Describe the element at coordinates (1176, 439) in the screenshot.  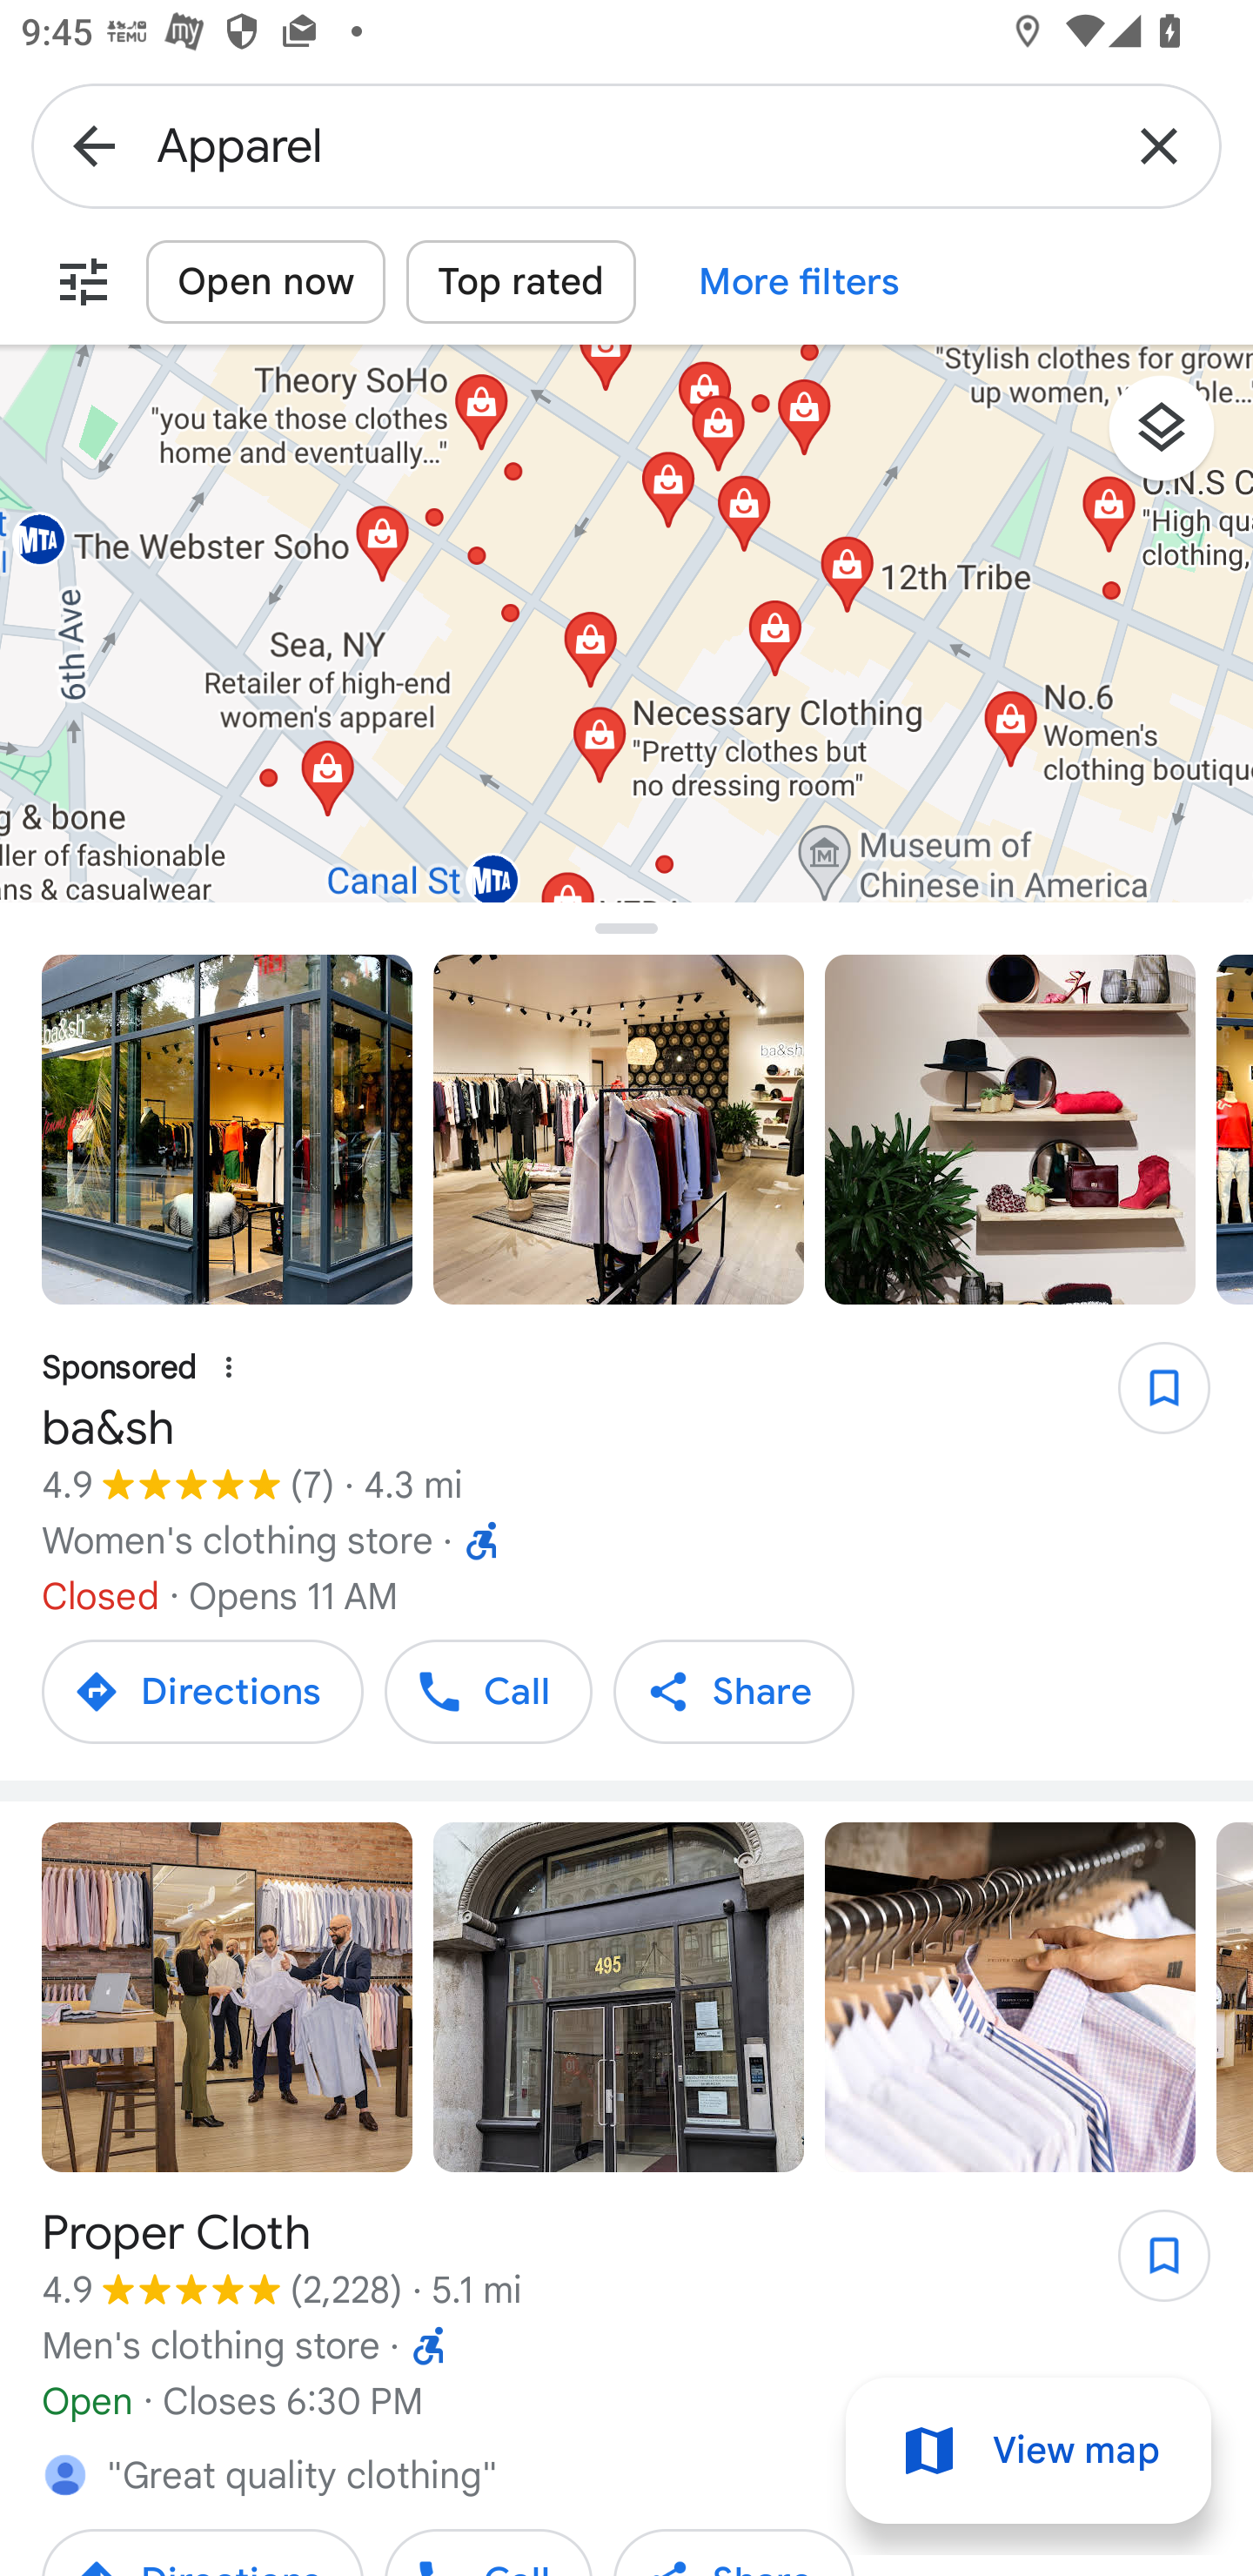
I see `Layers` at that location.